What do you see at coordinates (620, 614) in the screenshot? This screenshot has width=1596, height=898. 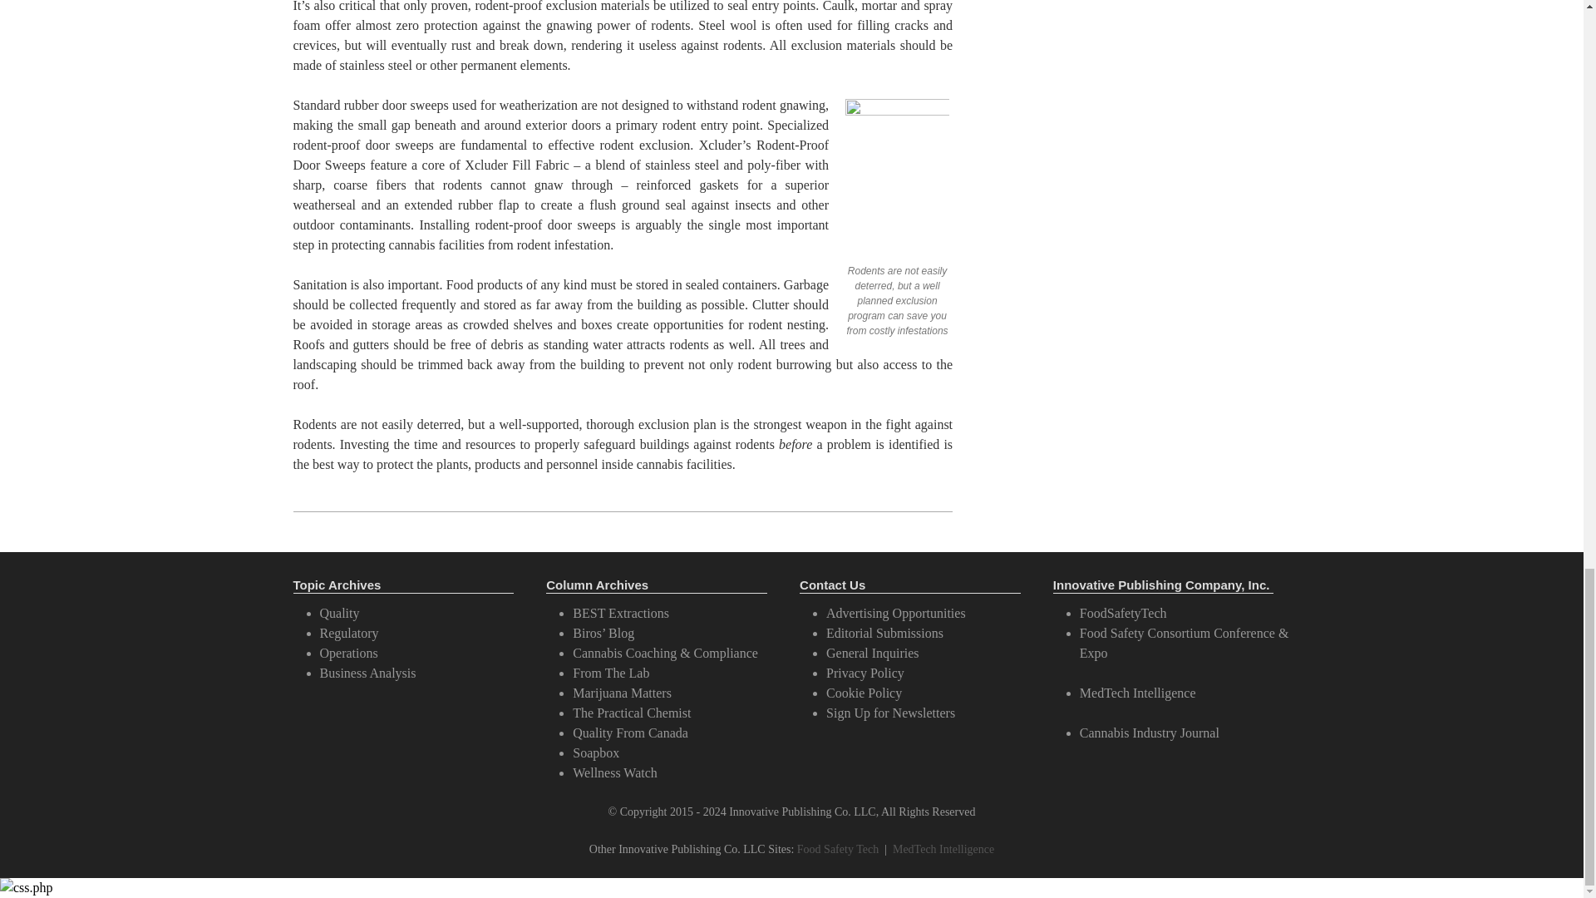 I see `BEST Extractions` at bounding box center [620, 614].